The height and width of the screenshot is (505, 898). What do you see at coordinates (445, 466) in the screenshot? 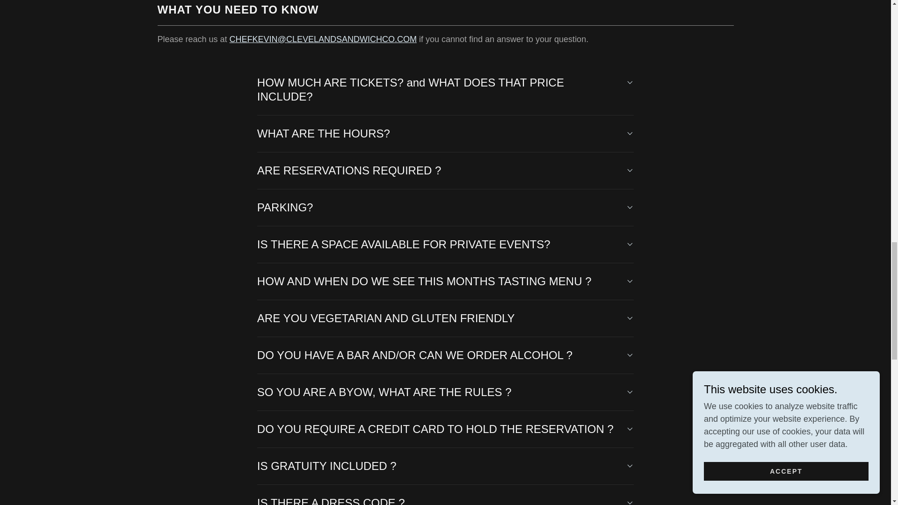
I see `IS GRATUITY INCLUDED ?` at bounding box center [445, 466].